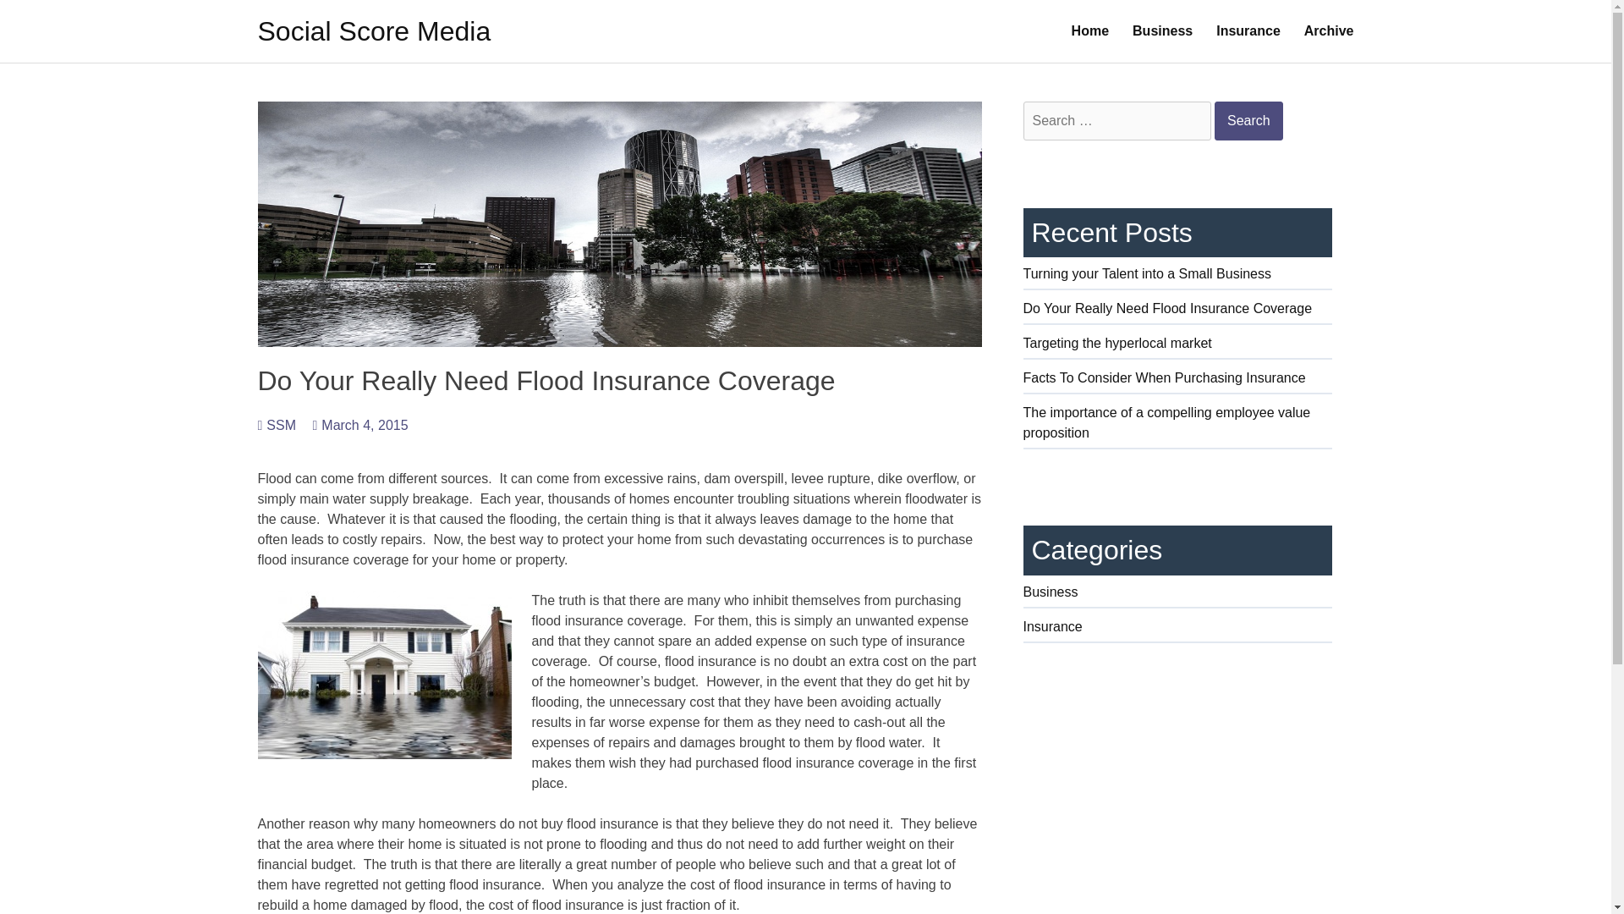  What do you see at coordinates (1177, 278) in the screenshot?
I see `Turning your Talent into a Small Business` at bounding box center [1177, 278].